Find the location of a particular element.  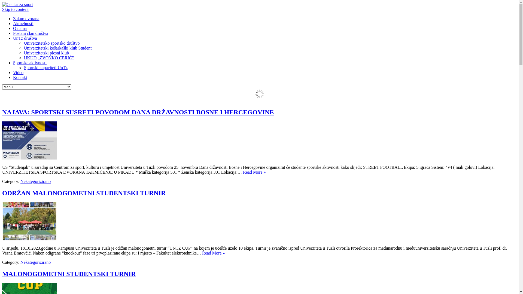

Nekategorizirano is located at coordinates (35, 181).